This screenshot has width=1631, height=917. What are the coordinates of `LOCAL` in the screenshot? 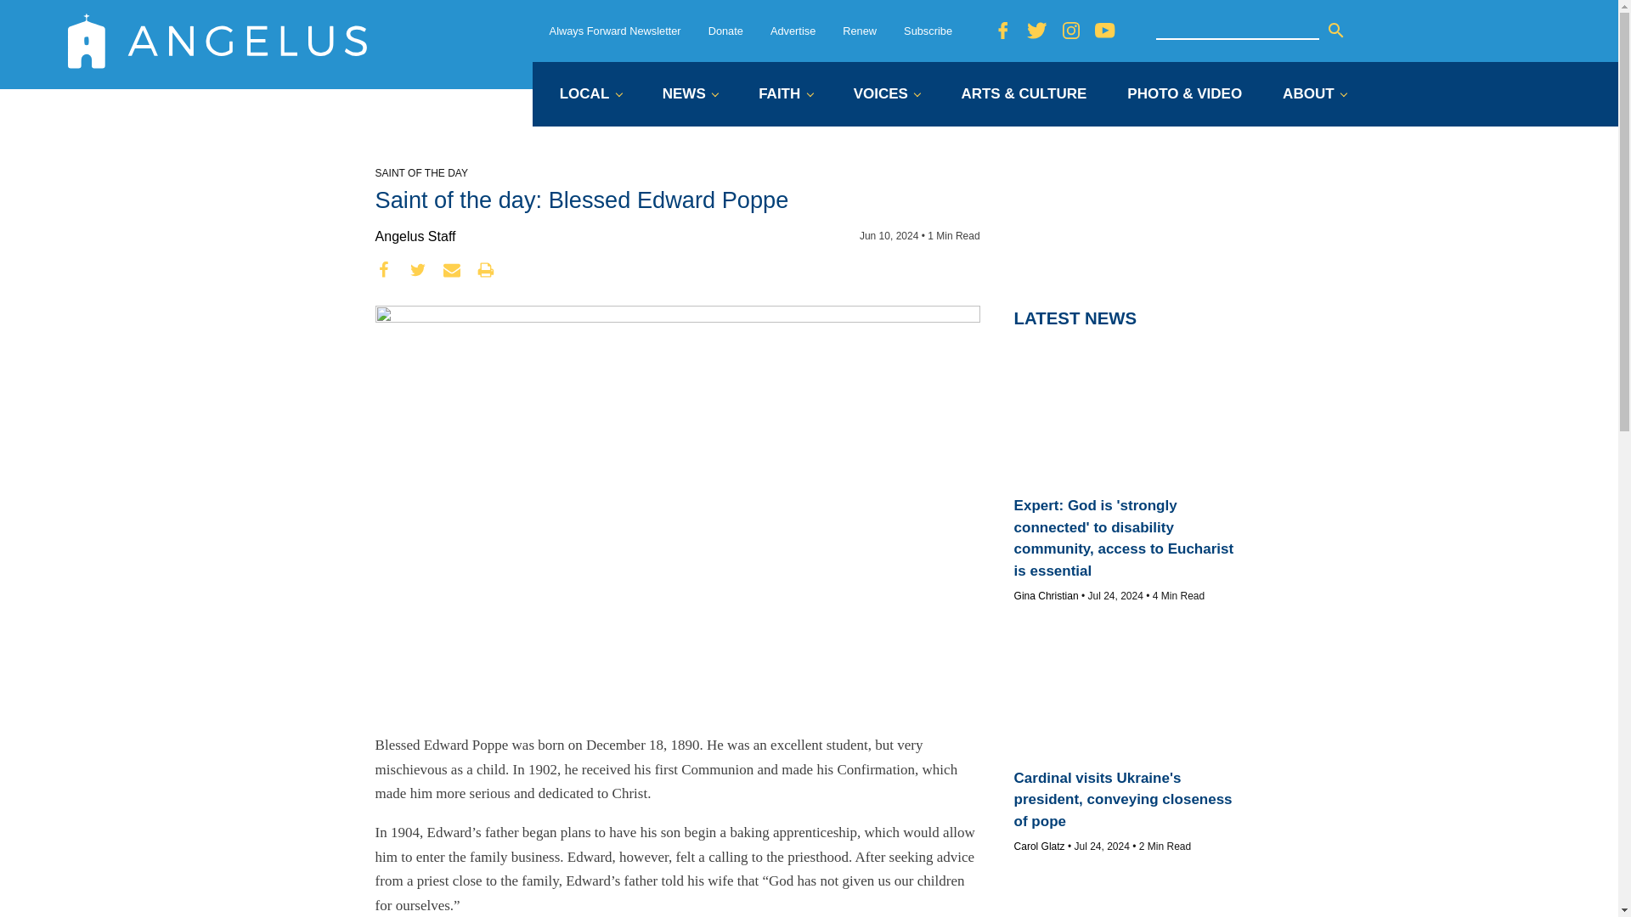 It's located at (590, 95).